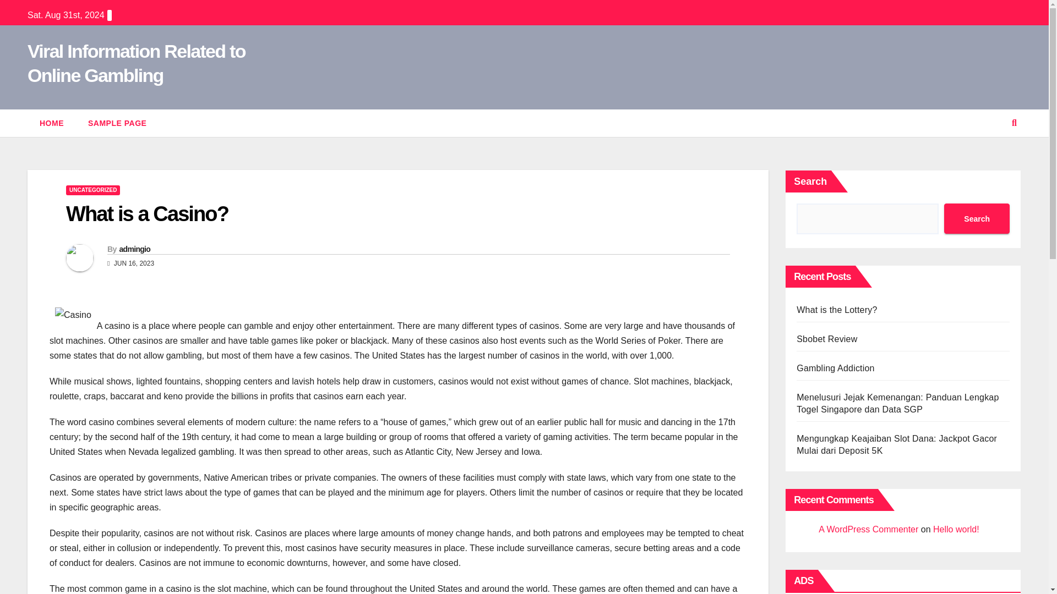  Describe the element at coordinates (136, 63) in the screenshot. I see `Viral Information Related to Online Gambling` at that location.